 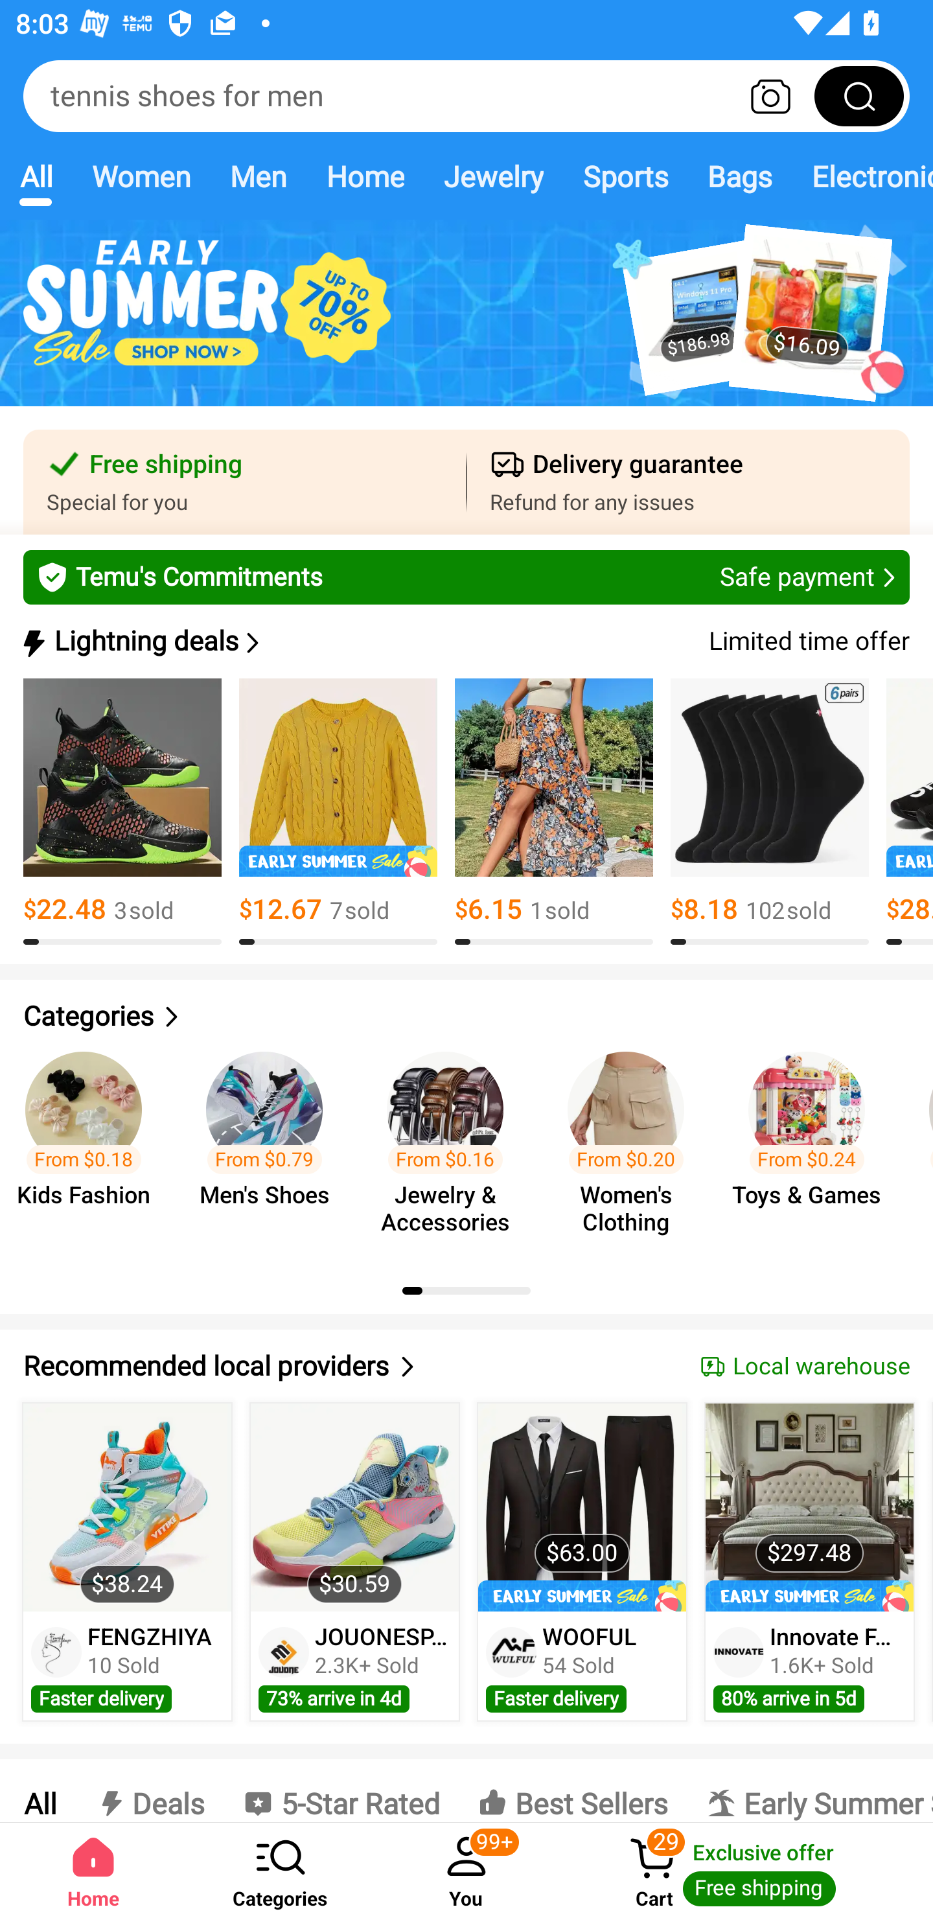 What do you see at coordinates (582, 1562) in the screenshot?
I see `$63.00 WOOFUL 54 Sold Faster delivery` at bounding box center [582, 1562].